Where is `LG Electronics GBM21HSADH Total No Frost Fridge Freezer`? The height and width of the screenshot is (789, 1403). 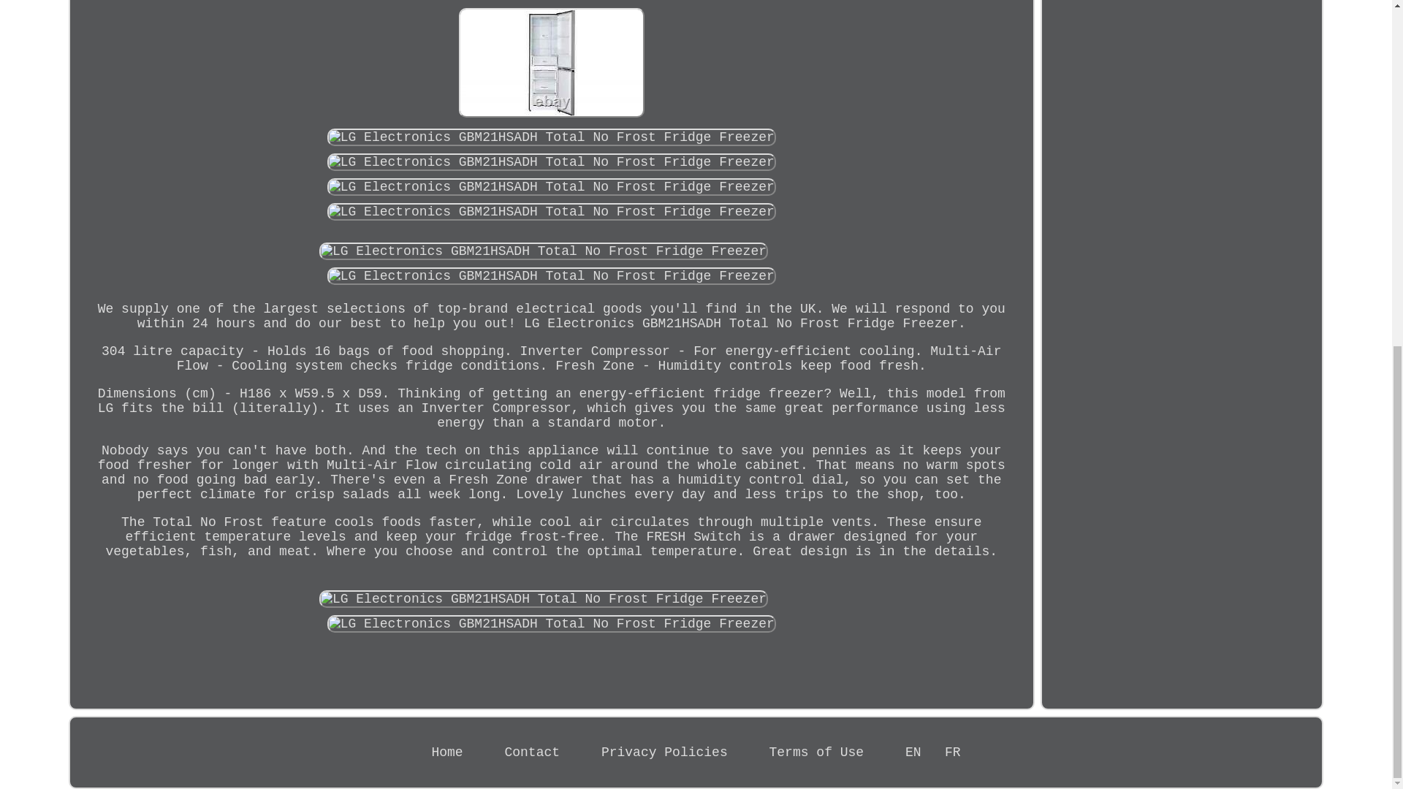
LG Electronics GBM21HSADH Total No Frost Fridge Freezer is located at coordinates (551, 162).